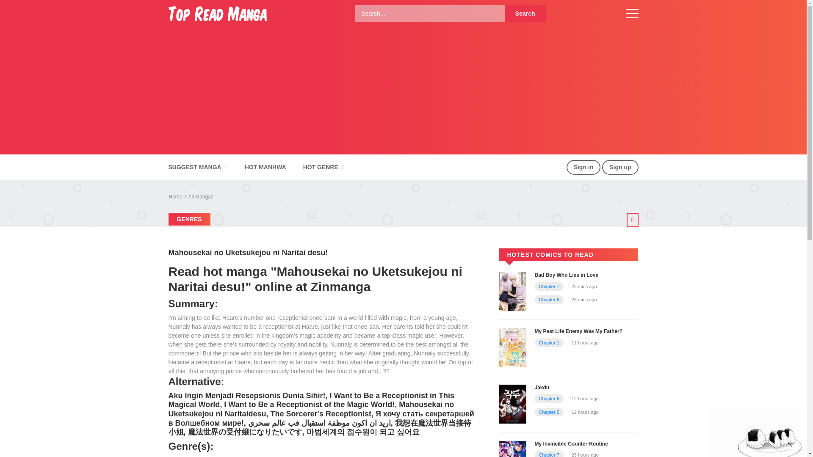  What do you see at coordinates (525, 13) in the screenshot?
I see `Search` at bounding box center [525, 13].